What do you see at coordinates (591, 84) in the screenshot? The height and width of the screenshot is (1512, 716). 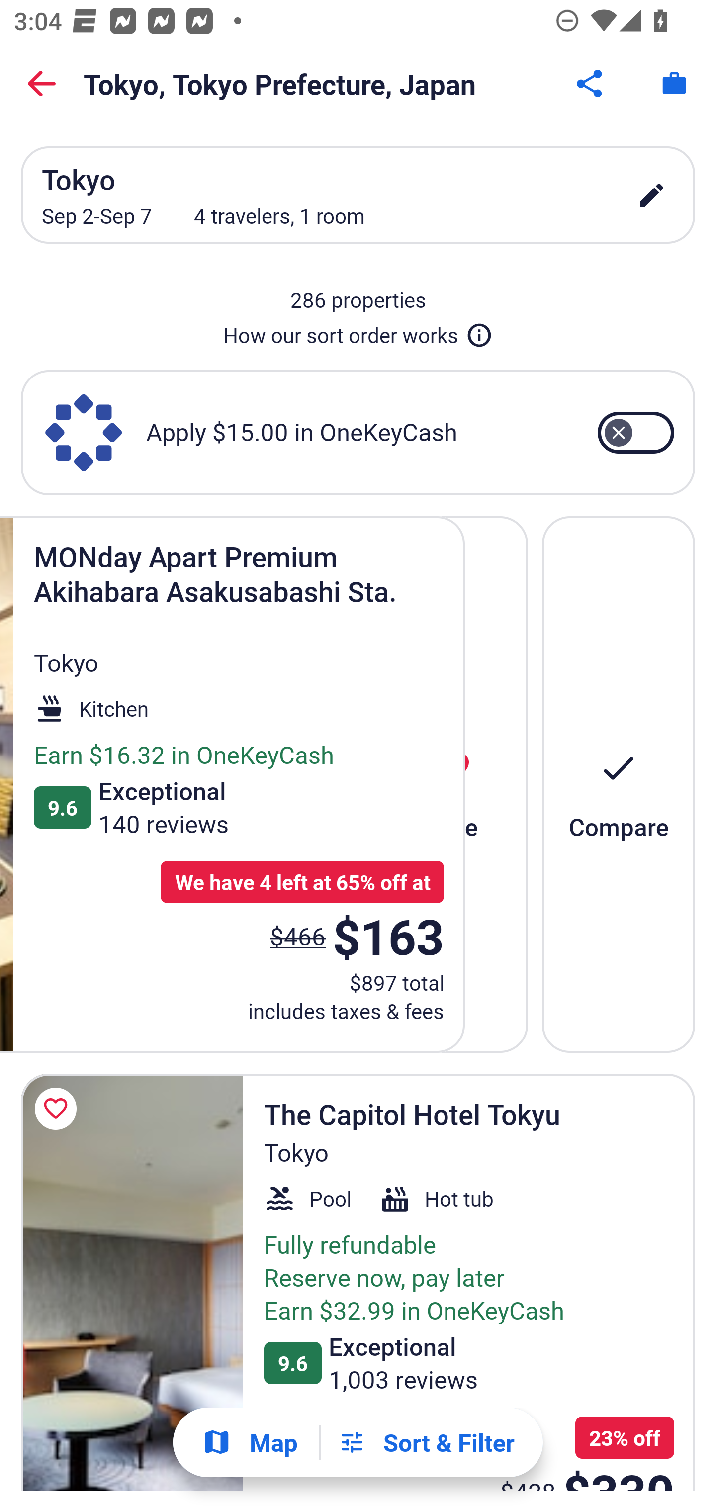 I see `Share Button` at bounding box center [591, 84].